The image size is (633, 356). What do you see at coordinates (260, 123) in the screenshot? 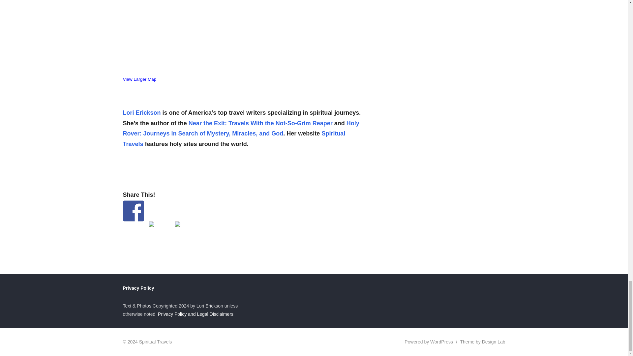
I see `Near the Exit: Travels With the Not-So-Grim Reaper` at bounding box center [260, 123].